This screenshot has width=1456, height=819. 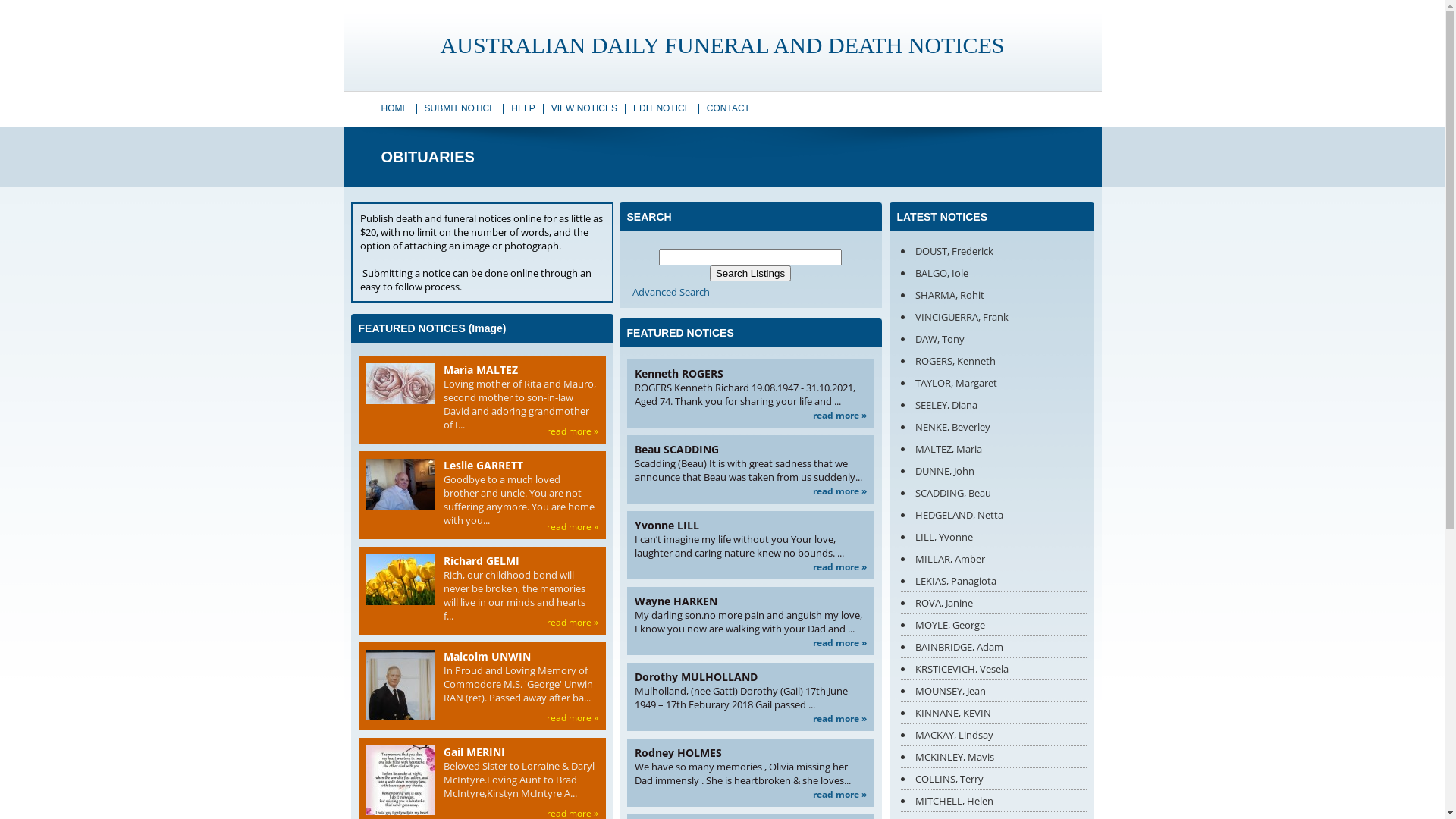 I want to click on DUNNE, John, so click(x=944, y=471).